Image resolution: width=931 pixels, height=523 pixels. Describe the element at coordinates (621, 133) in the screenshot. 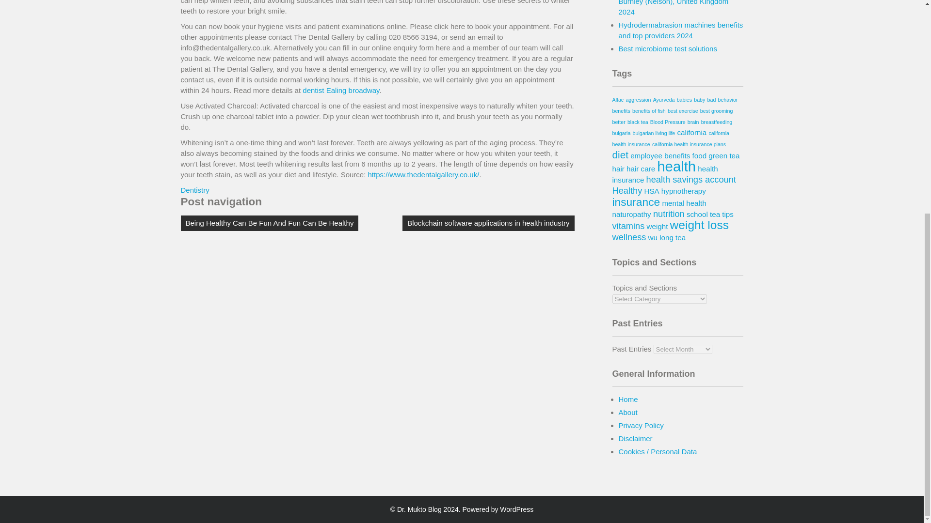

I see `bulgaria` at that location.